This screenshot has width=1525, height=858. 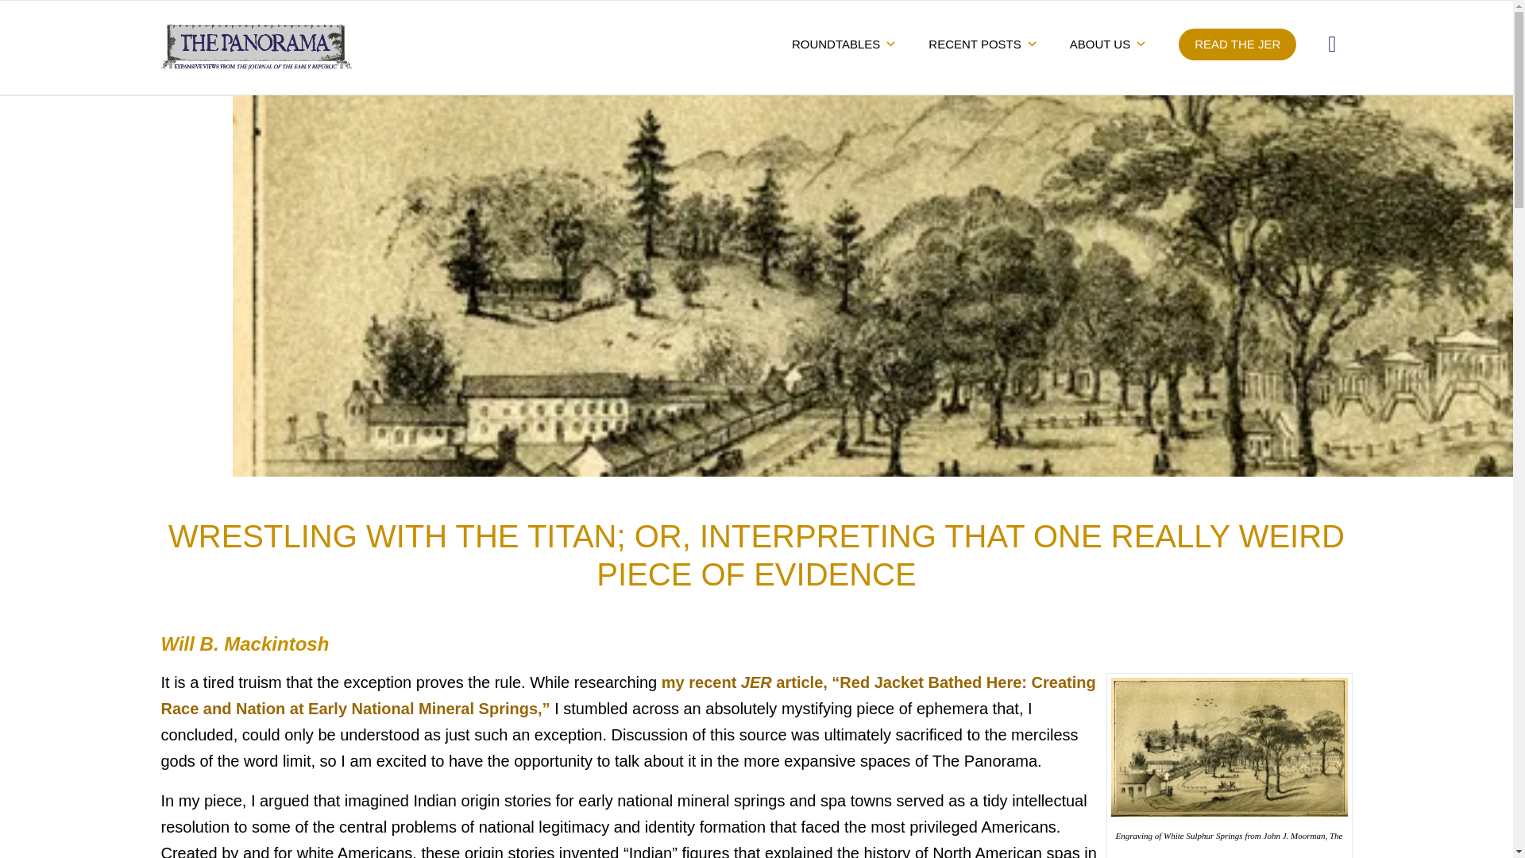 I want to click on RECENT POSTS, so click(x=983, y=44).